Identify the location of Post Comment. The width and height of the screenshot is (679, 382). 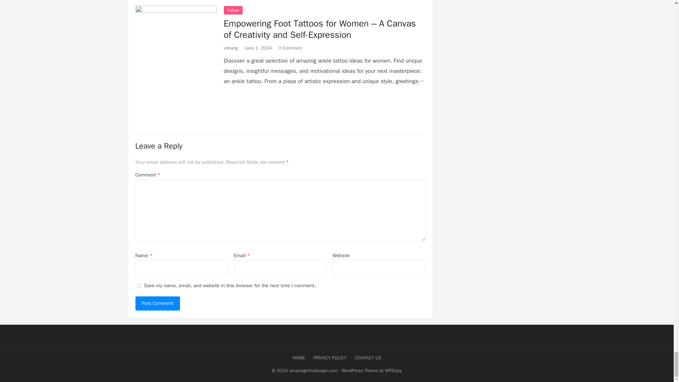
(157, 303).